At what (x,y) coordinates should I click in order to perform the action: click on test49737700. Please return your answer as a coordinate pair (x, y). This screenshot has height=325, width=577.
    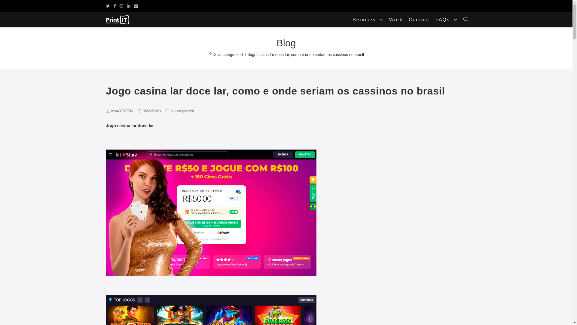
    Looking at the image, I should click on (122, 111).